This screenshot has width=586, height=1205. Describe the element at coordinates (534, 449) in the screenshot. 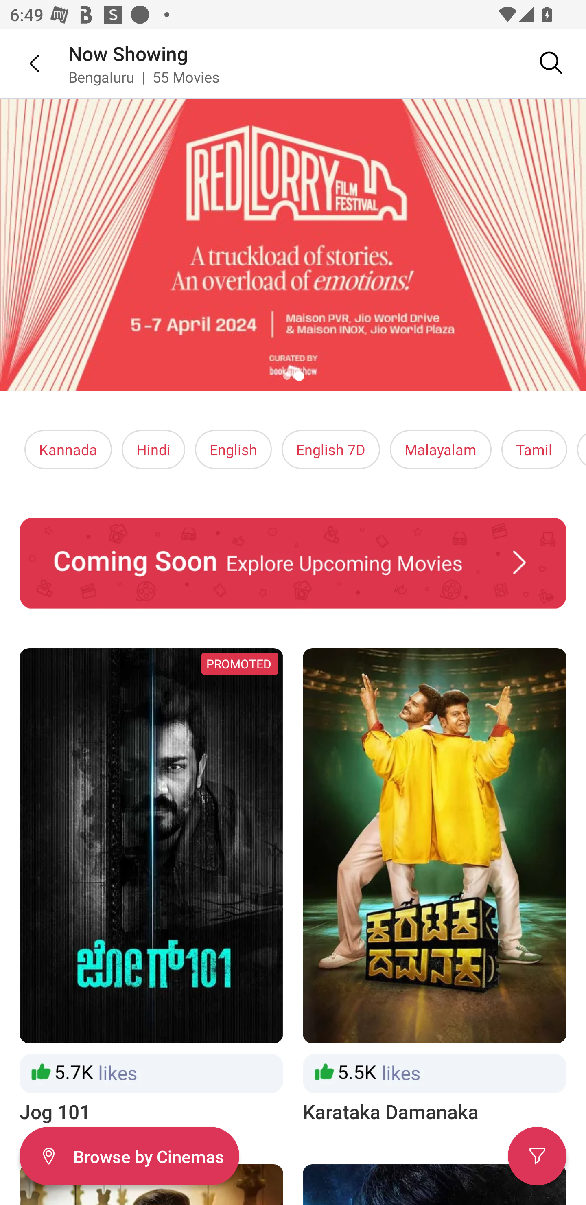

I see `Tamil` at that location.